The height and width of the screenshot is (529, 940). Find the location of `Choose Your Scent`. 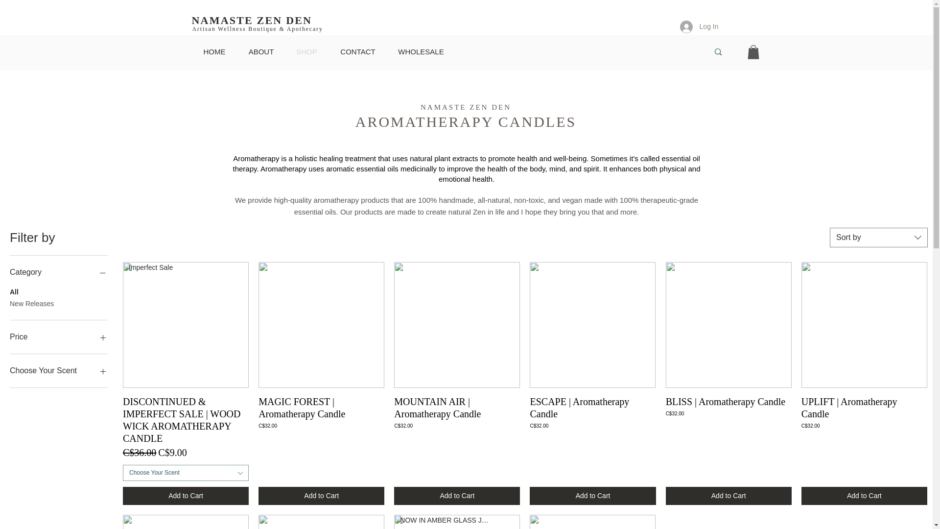

Choose Your Scent is located at coordinates (59, 371).